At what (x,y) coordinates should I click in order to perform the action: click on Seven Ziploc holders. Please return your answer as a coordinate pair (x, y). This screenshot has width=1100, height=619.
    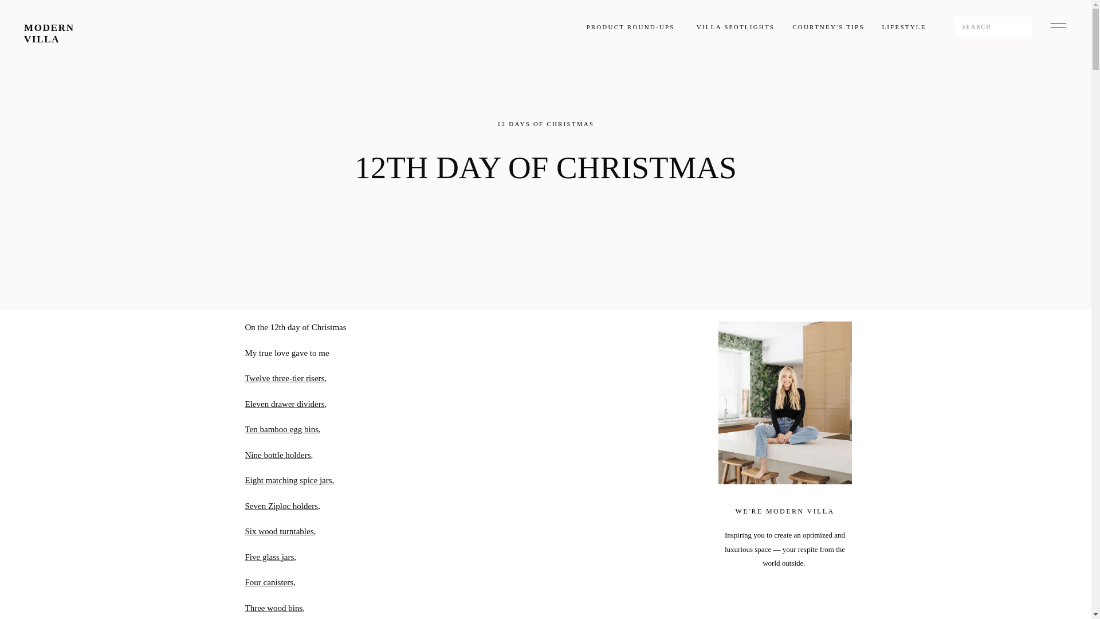
    Looking at the image, I should click on (281, 505).